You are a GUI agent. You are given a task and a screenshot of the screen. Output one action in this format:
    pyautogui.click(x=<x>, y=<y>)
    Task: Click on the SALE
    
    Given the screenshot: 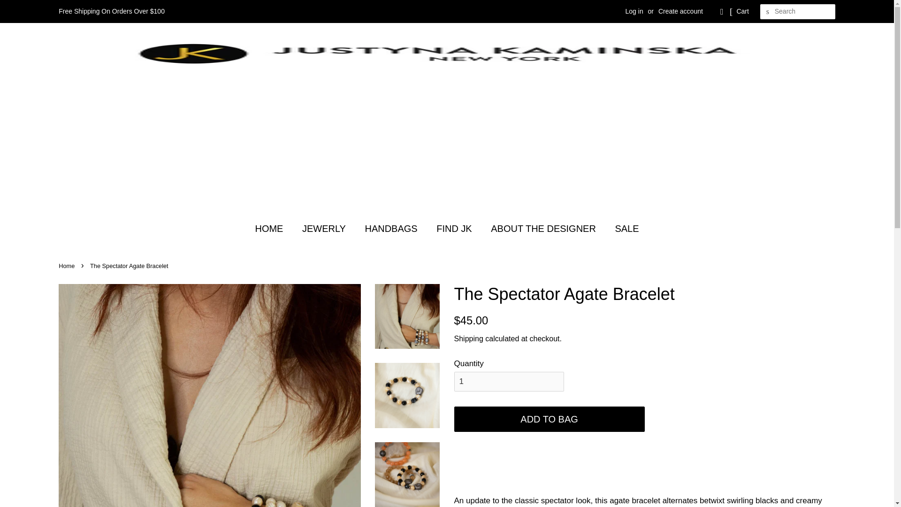 What is the action you would take?
    pyautogui.click(x=623, y=228)
    